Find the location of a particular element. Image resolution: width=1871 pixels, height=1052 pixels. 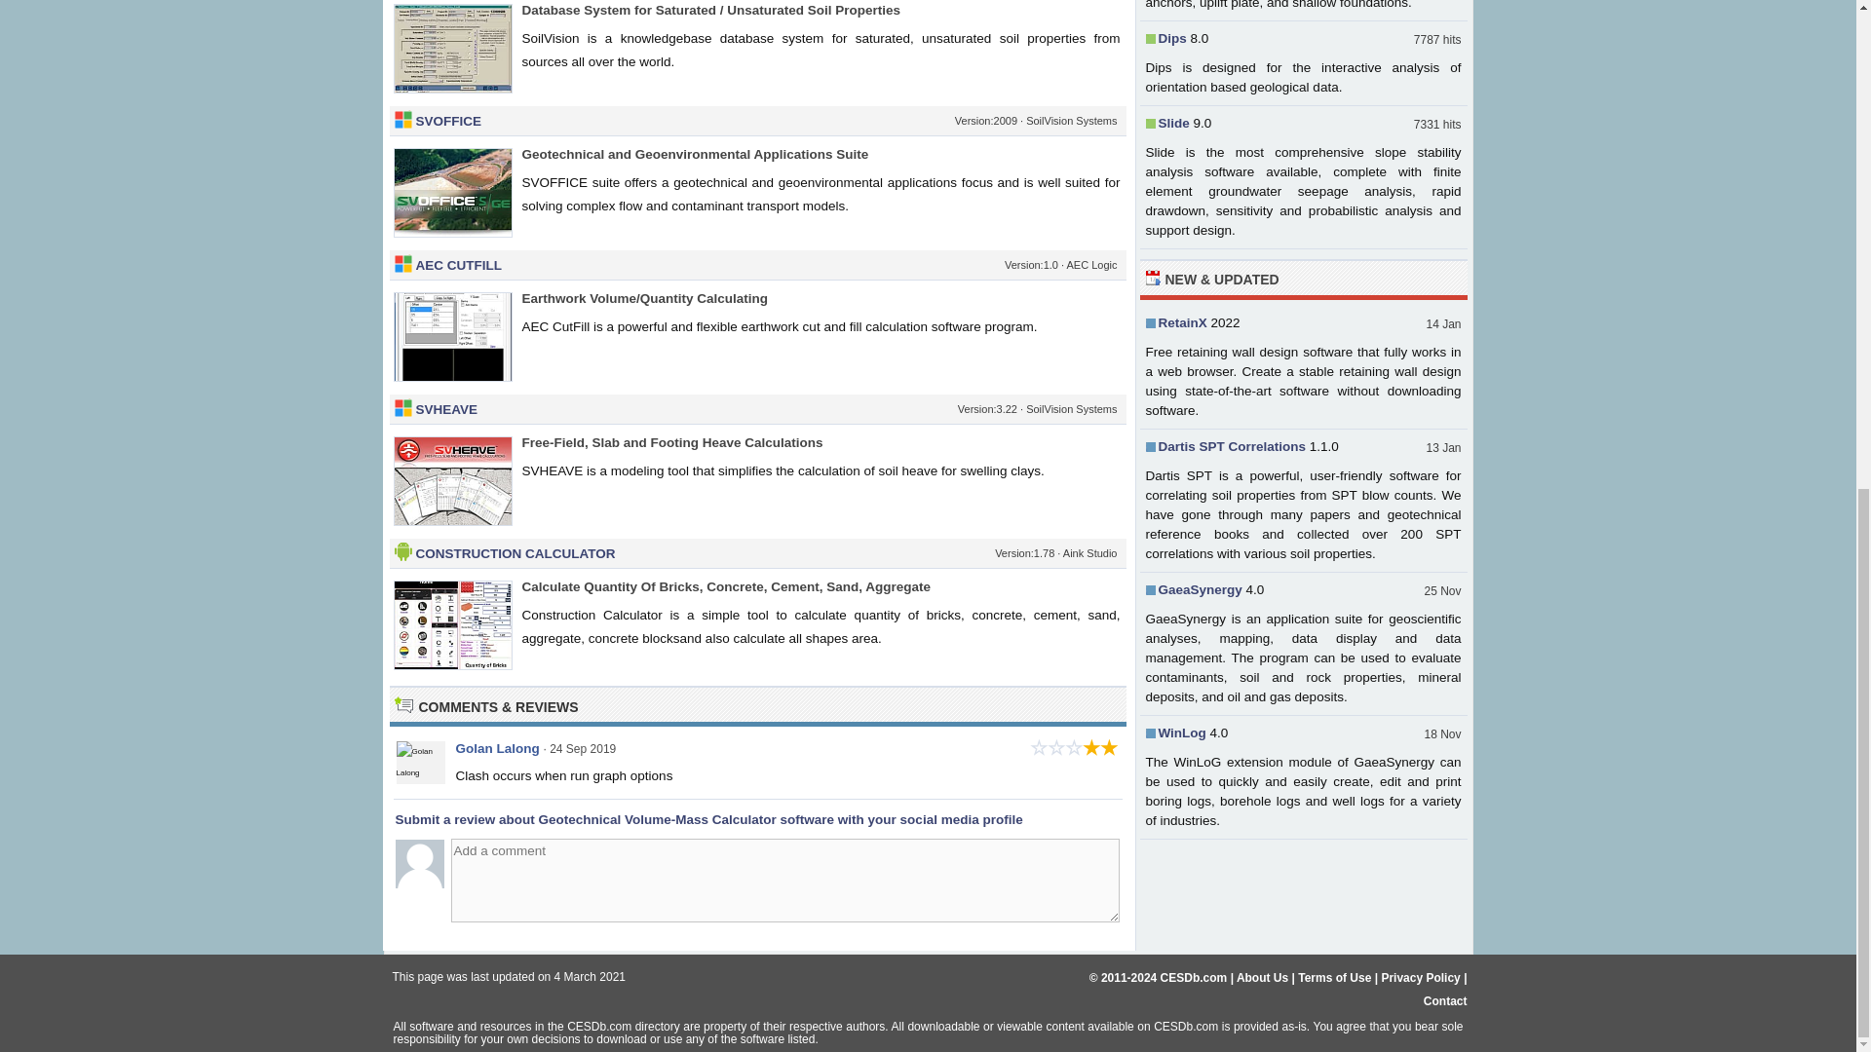

SVOFFICE is located at coordinates (448, 121).